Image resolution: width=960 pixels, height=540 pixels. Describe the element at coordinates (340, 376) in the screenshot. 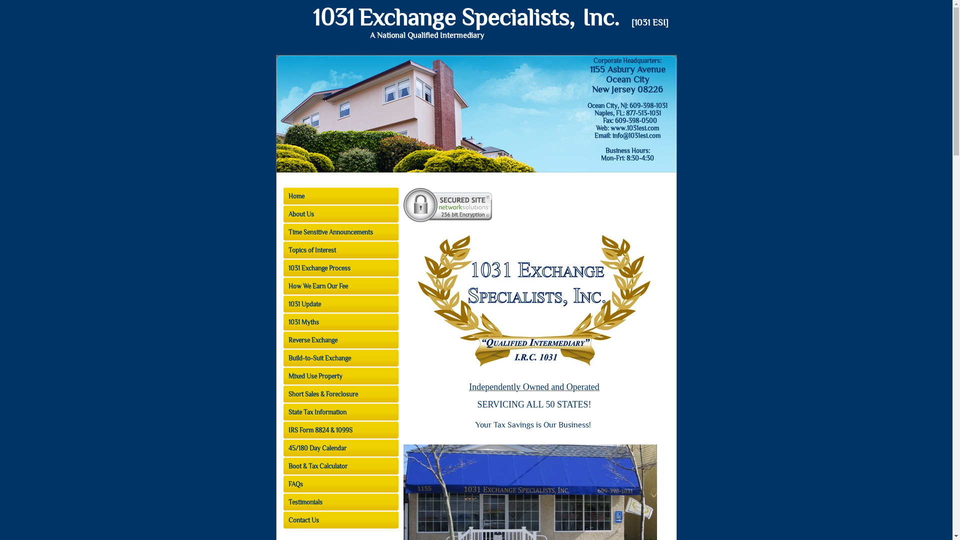

I see `Mixed Use Property` at that location.